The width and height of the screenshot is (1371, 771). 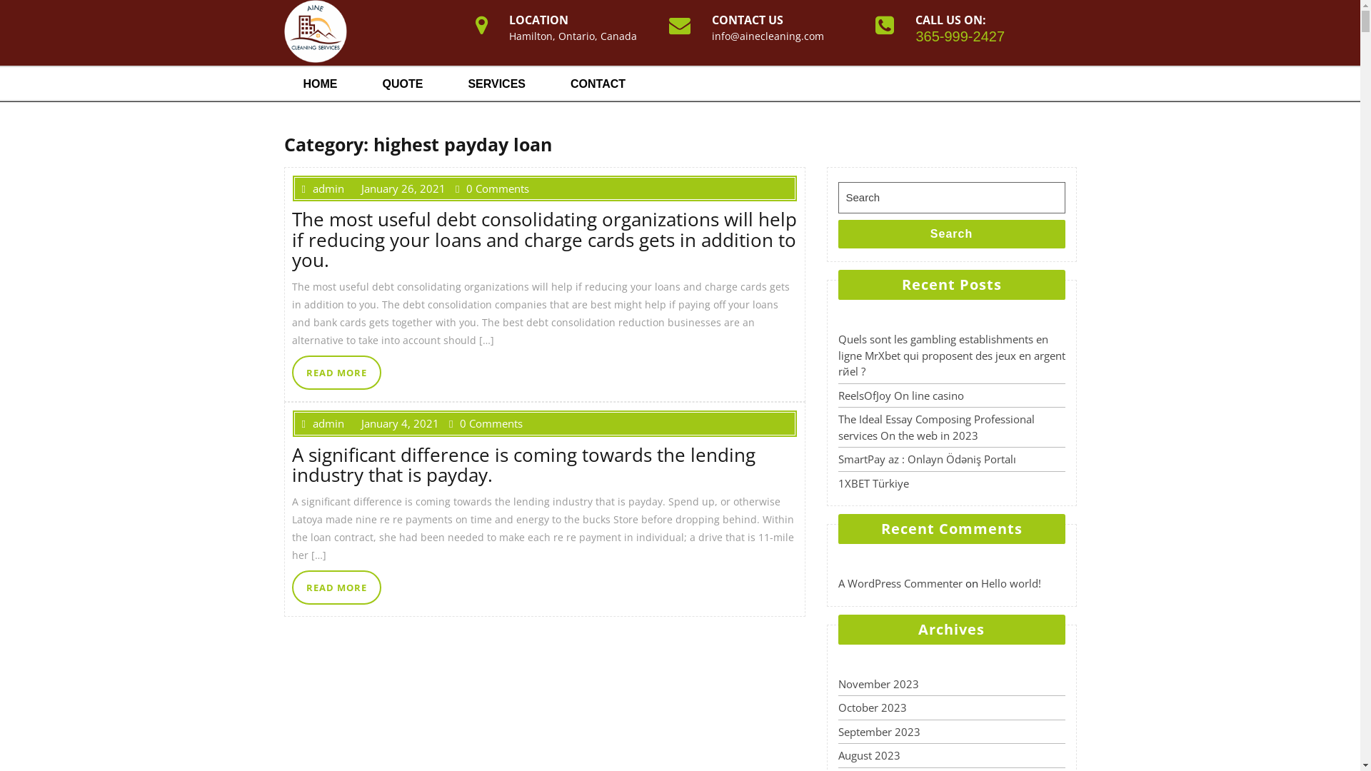 I want to click on Hello world!, so click(x=1011, y=583).